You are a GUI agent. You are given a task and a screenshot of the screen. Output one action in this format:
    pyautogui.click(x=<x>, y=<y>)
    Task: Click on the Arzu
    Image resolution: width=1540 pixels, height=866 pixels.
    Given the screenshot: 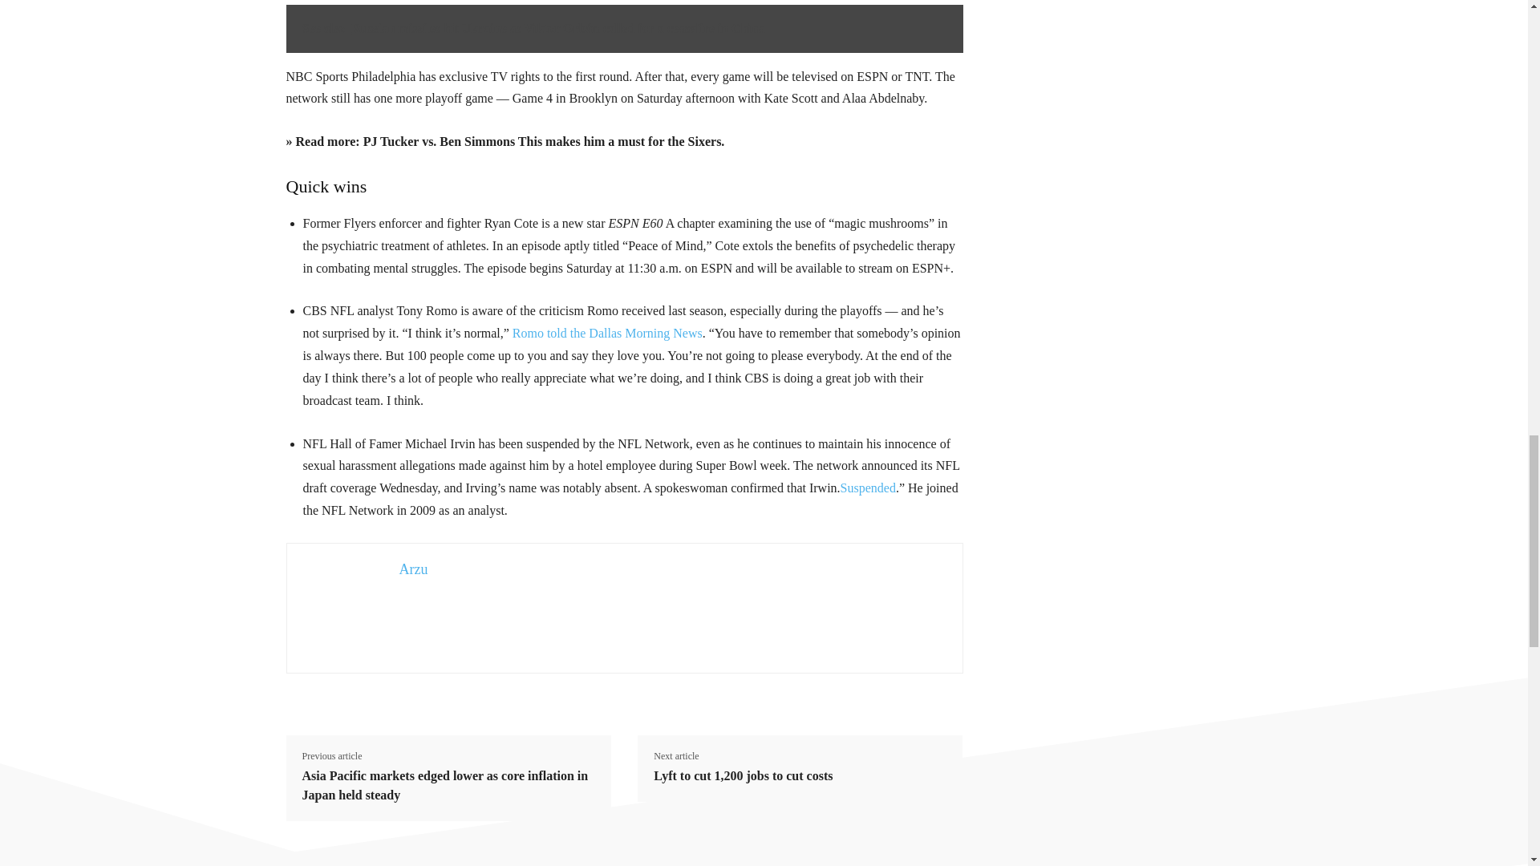 What is the action you would take?
    pyautogui.click(x=413, y=569)
    